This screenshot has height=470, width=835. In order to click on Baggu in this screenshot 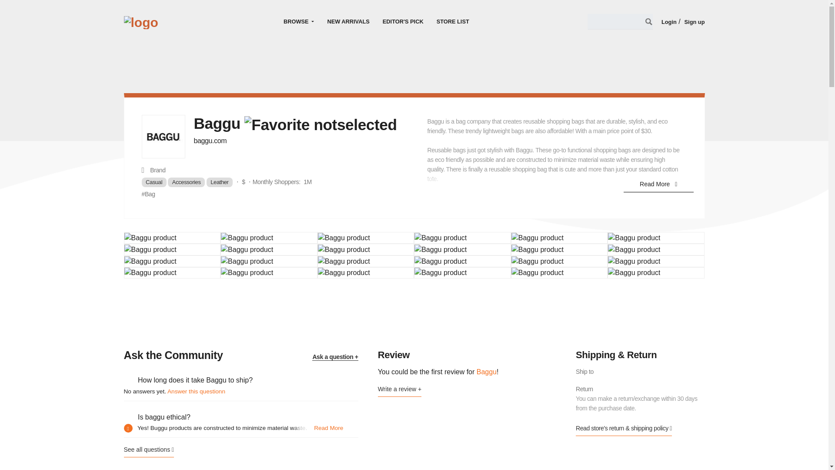, I will do `click(150, 238)`.